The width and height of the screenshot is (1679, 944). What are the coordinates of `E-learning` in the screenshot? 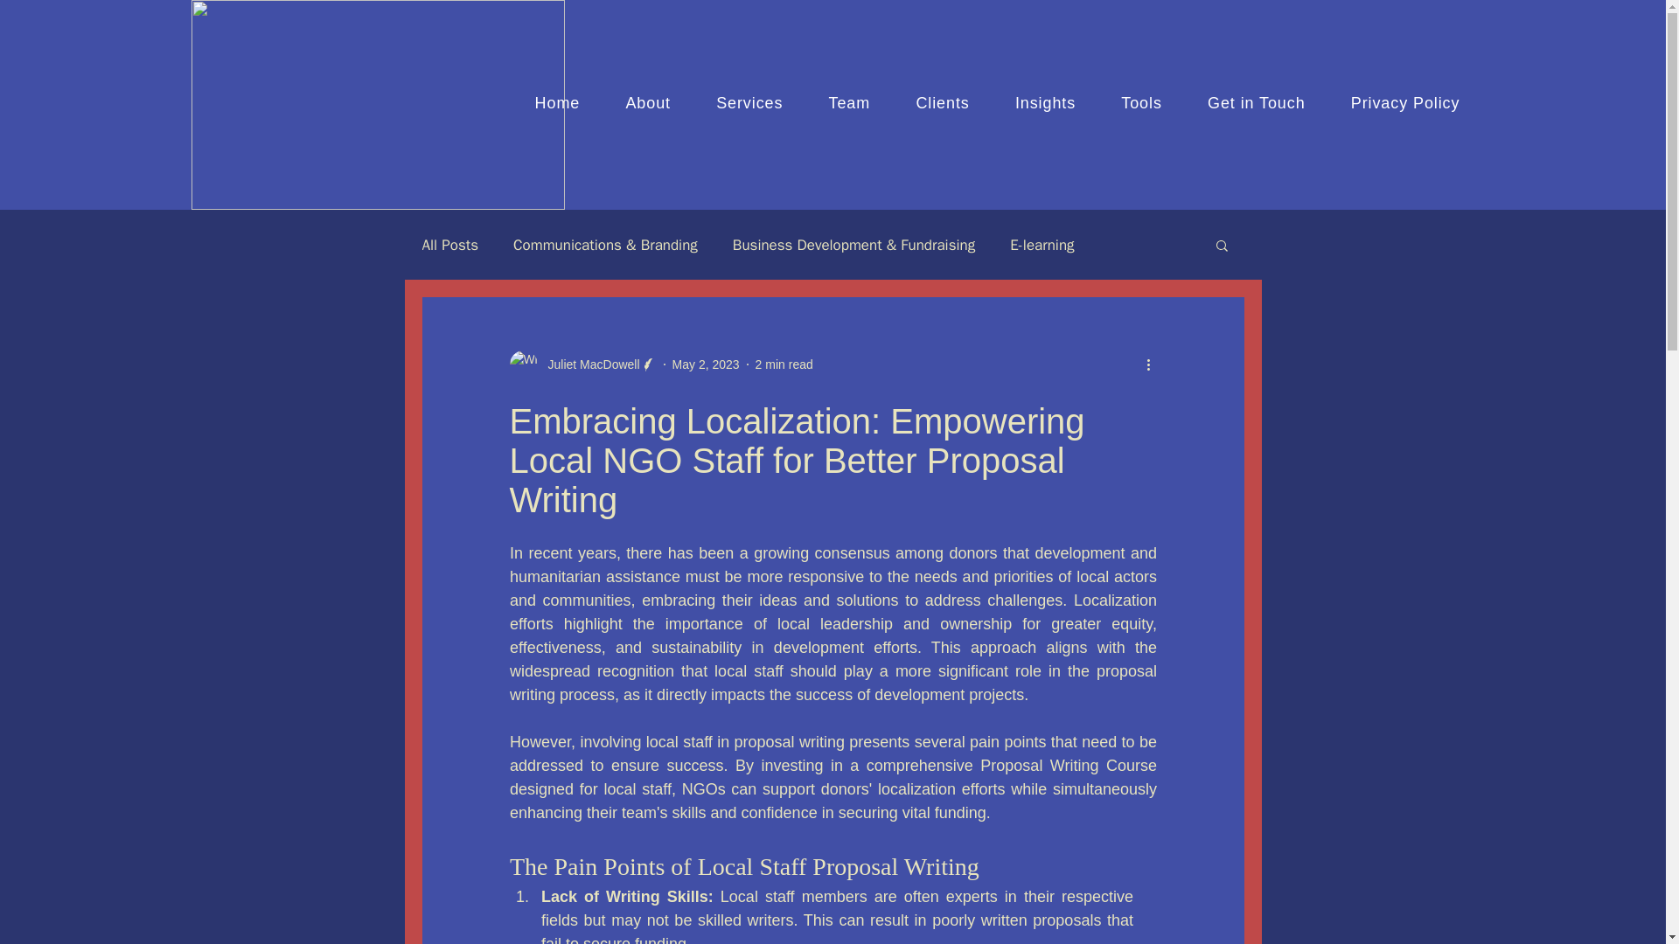 It's located at (1042, 243).